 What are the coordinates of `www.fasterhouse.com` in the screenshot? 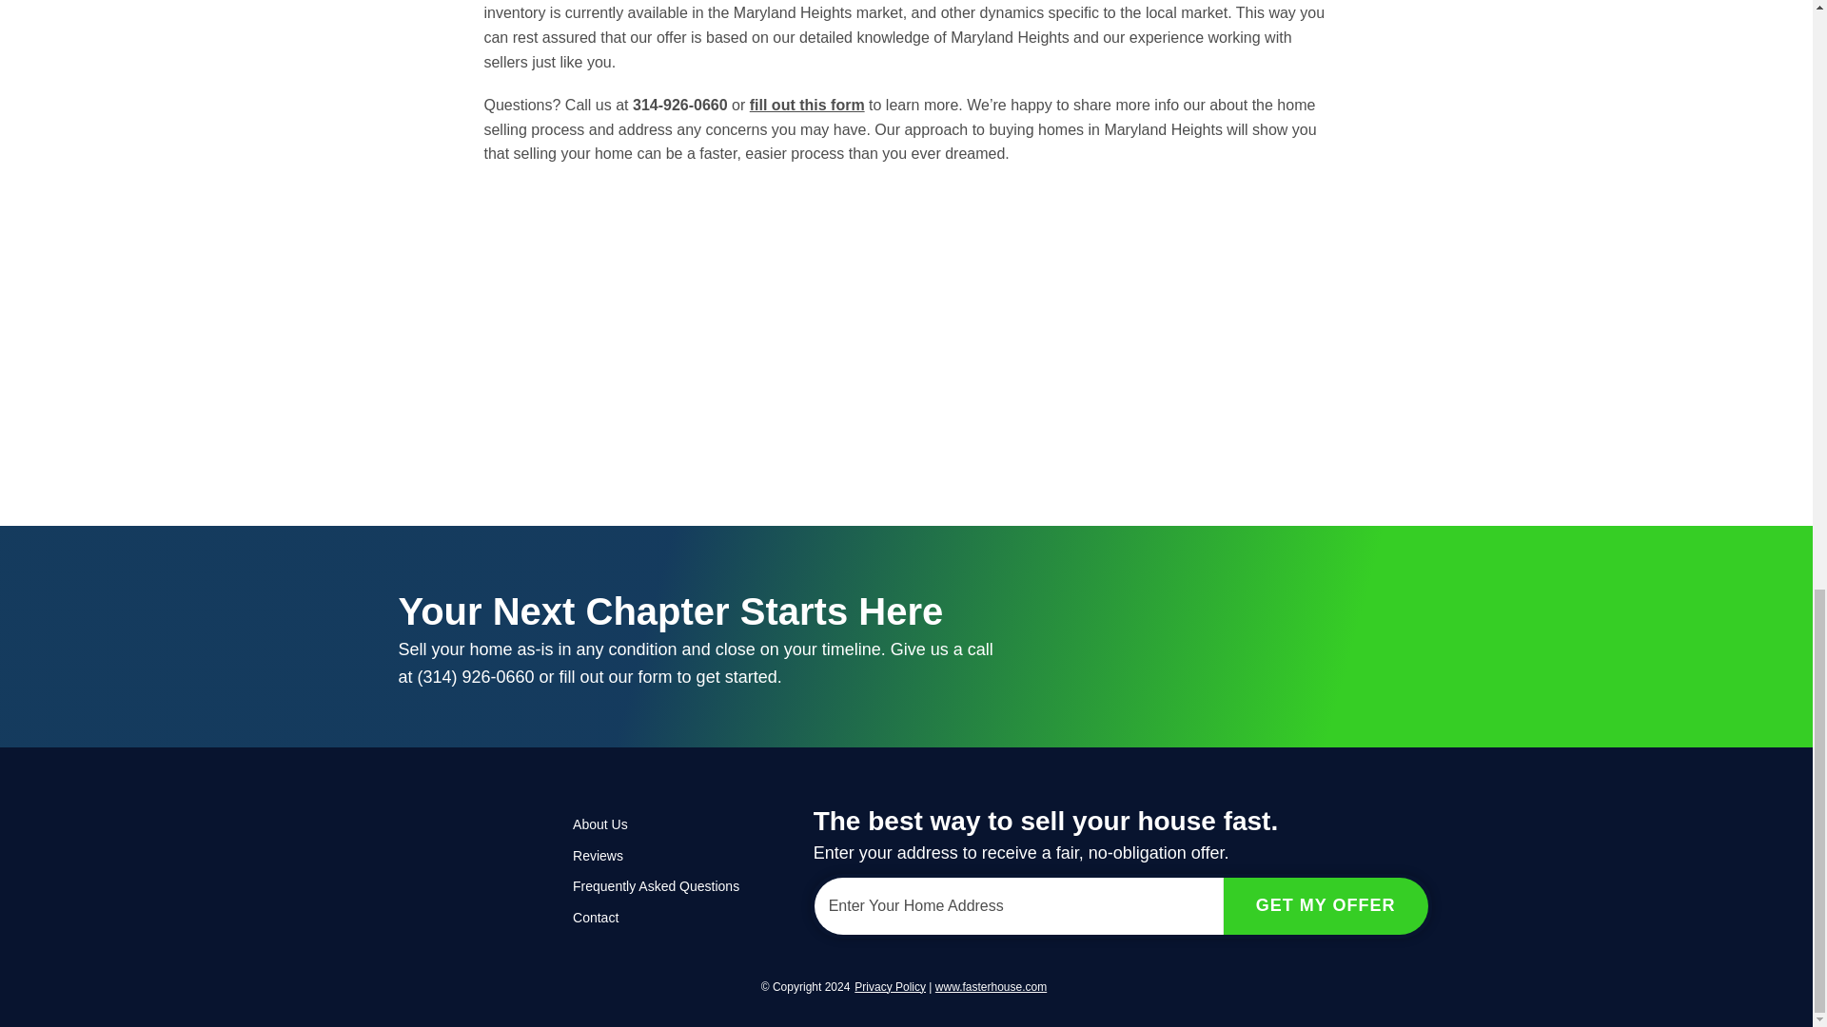 It's located at (992, 987).